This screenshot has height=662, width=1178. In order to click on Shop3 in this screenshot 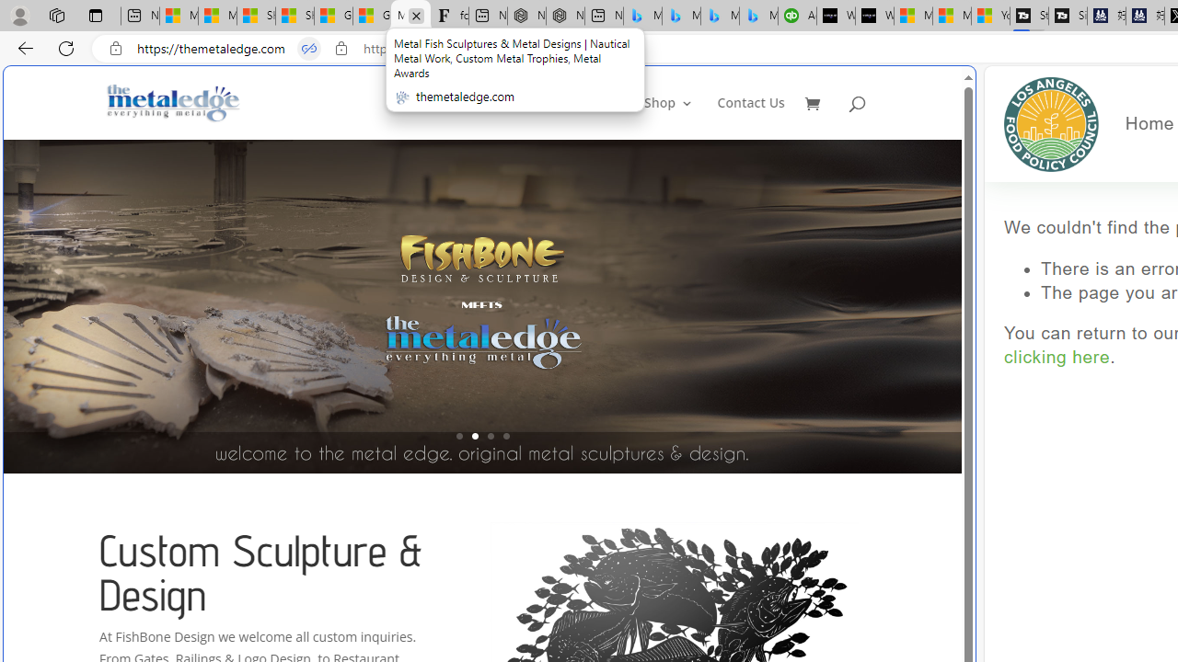, I will do `click(679, 118)`.